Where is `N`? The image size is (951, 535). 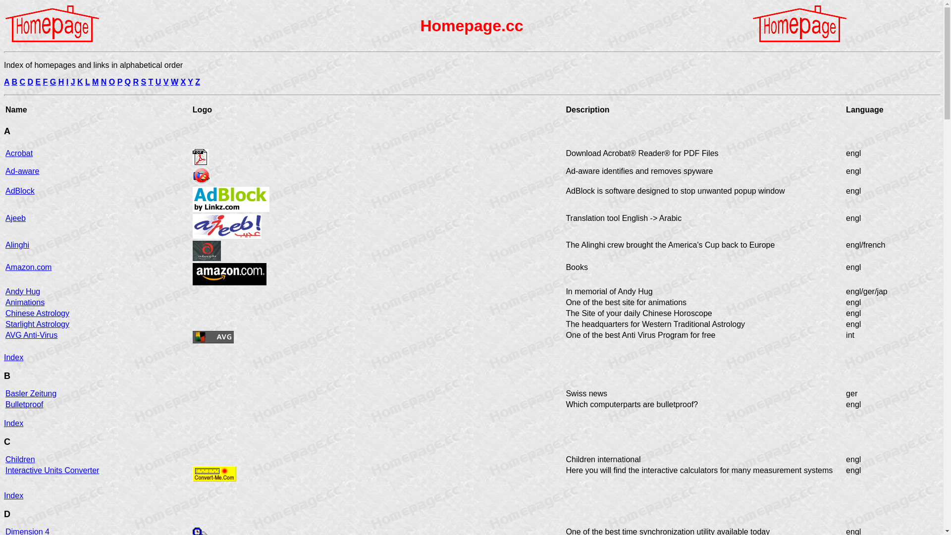
N is located at coordinates (104, 82).